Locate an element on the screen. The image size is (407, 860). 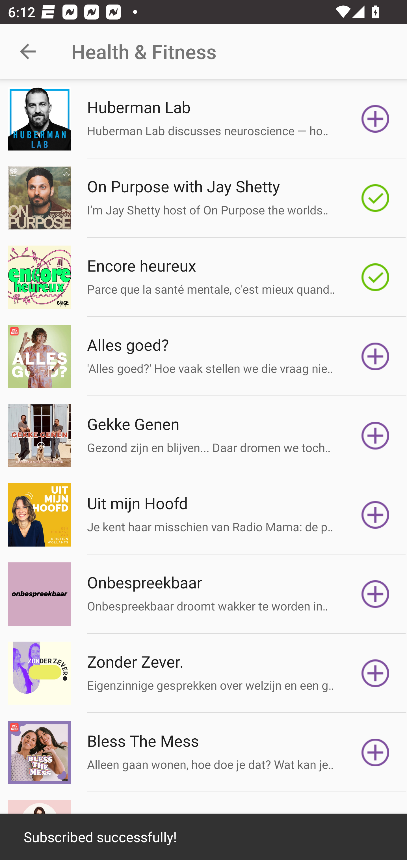
Subscribe is located at coordinates (375, 515).